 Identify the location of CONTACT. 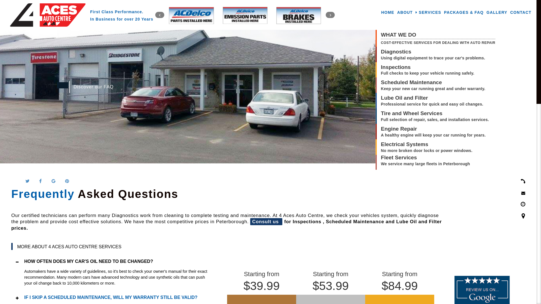
(521, 12).